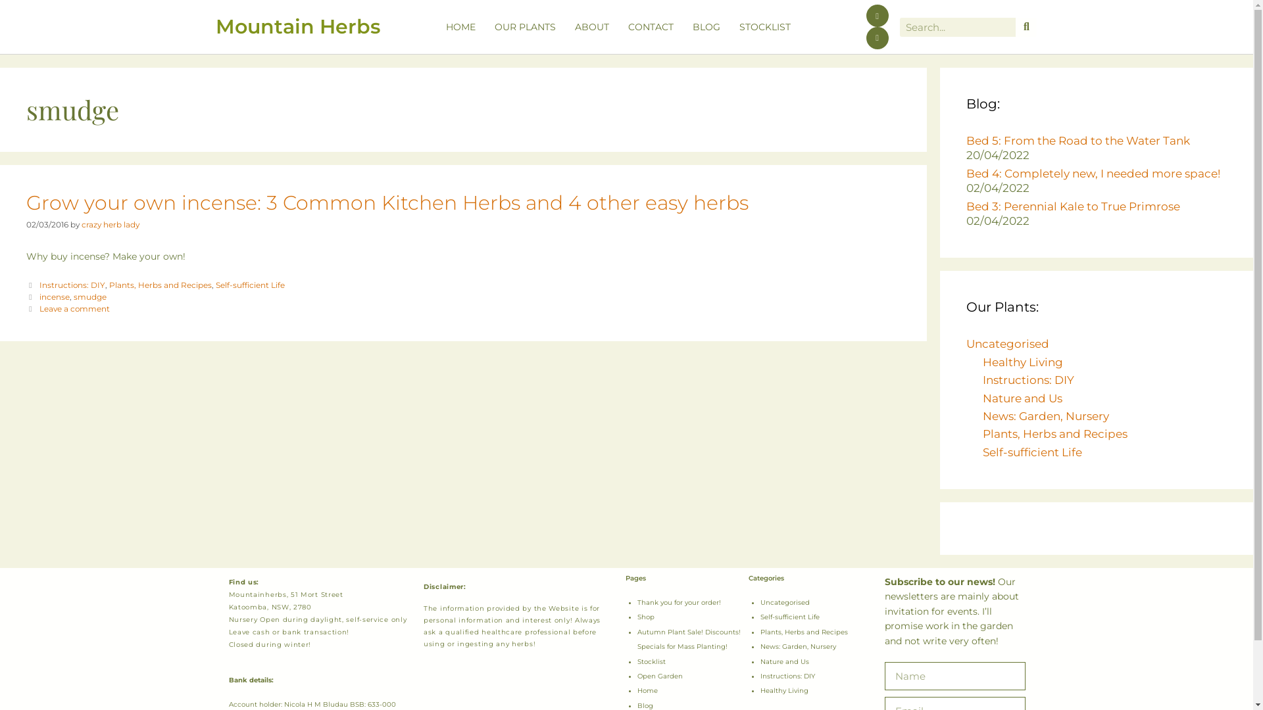 The image size is (1263, 710). I want to click on STOCKLIST, so click(765, 27).